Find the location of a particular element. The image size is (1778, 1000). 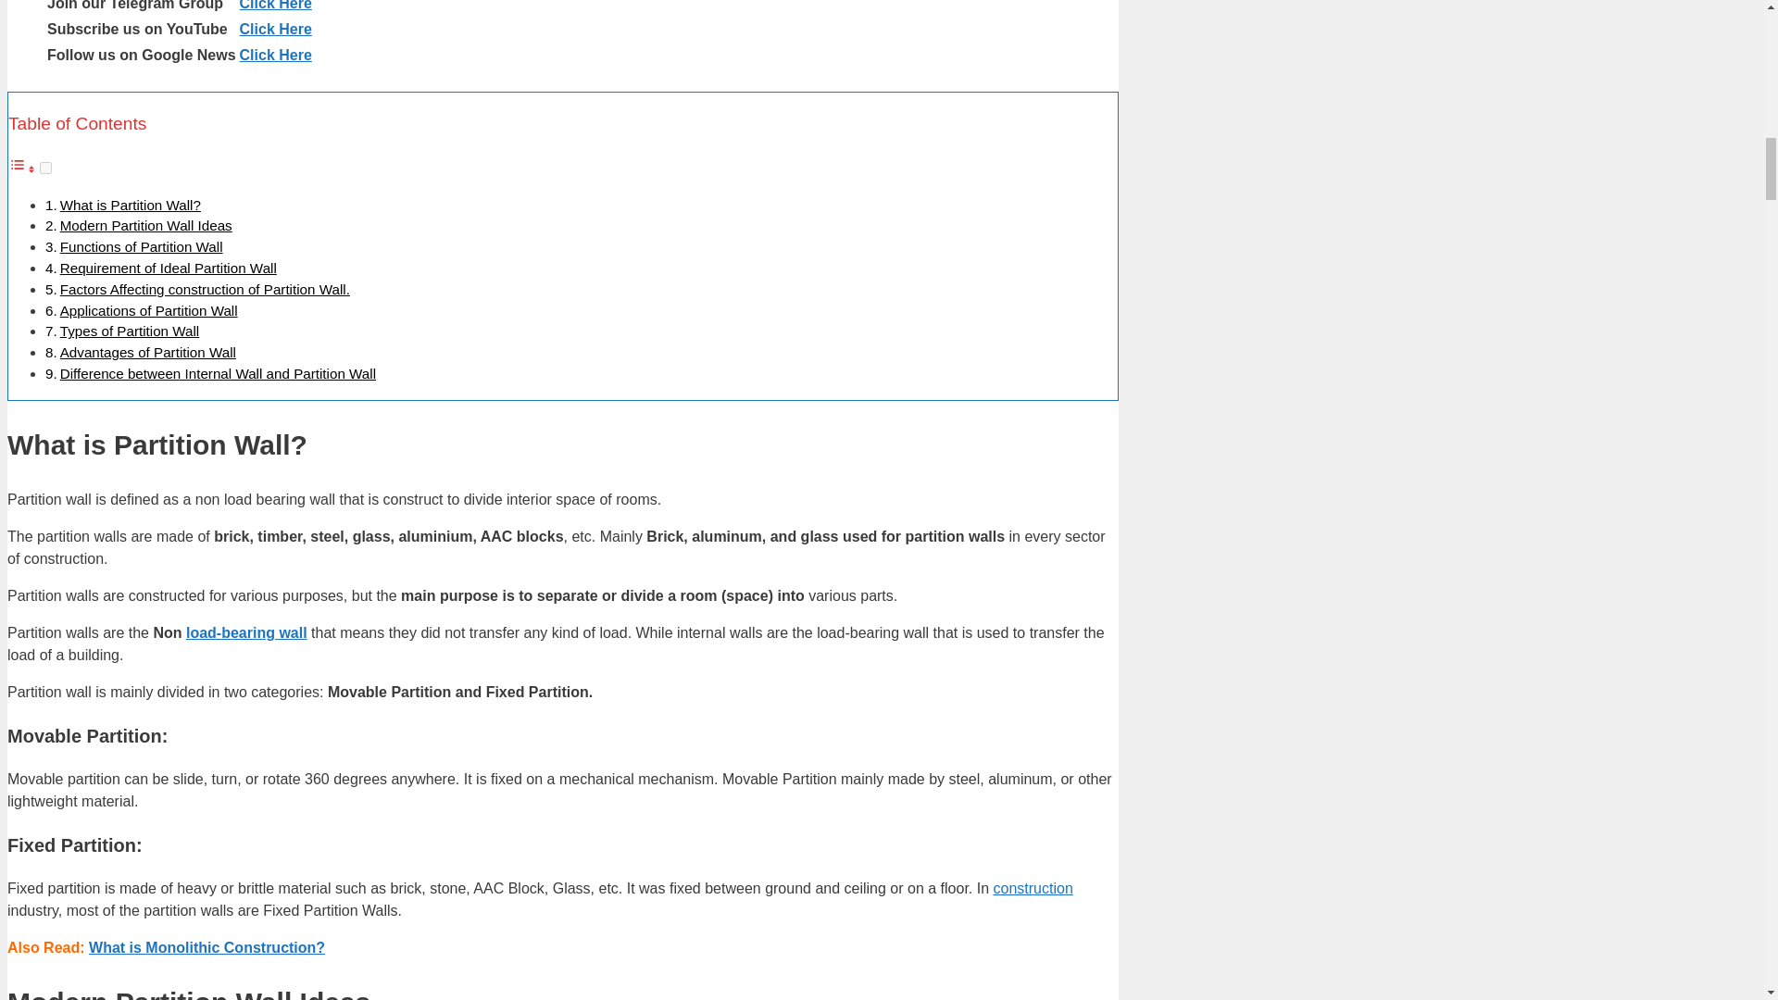

Modern Partition Wall Ideas is located at coordinates (146, 225).